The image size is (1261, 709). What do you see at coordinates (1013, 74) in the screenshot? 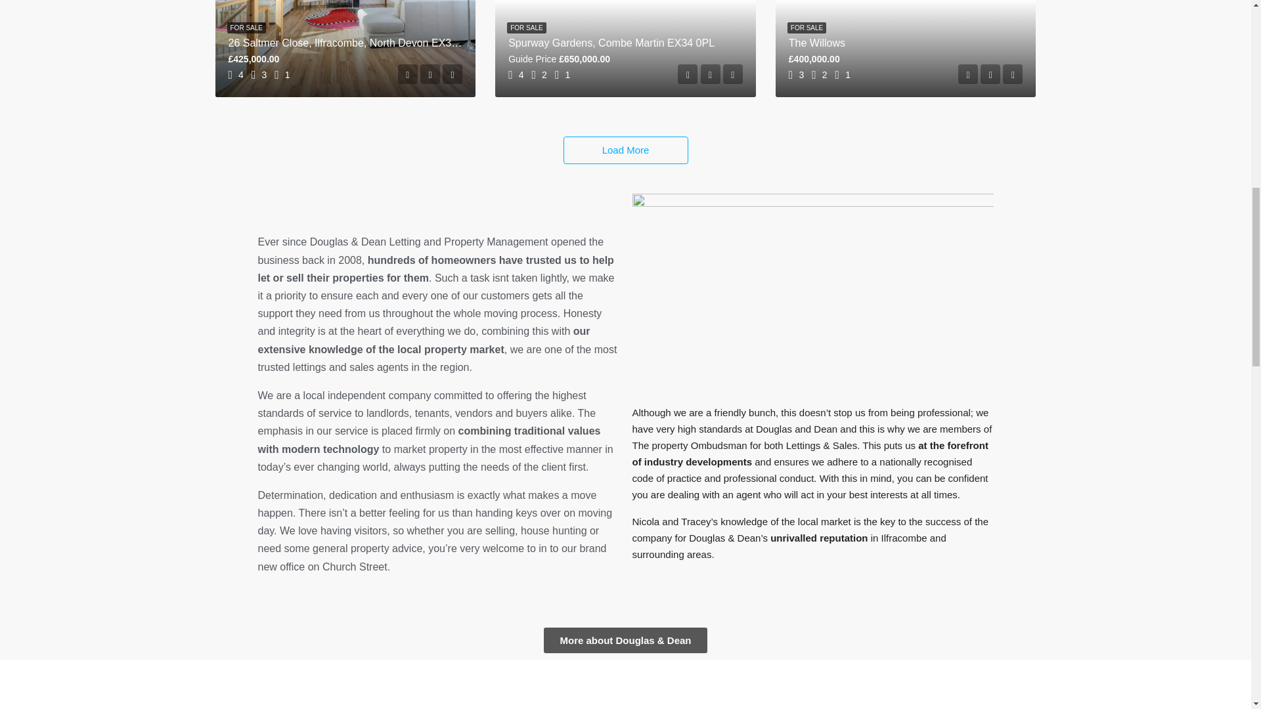
I see `Add to Compare` at bounding box center [1013, 74].